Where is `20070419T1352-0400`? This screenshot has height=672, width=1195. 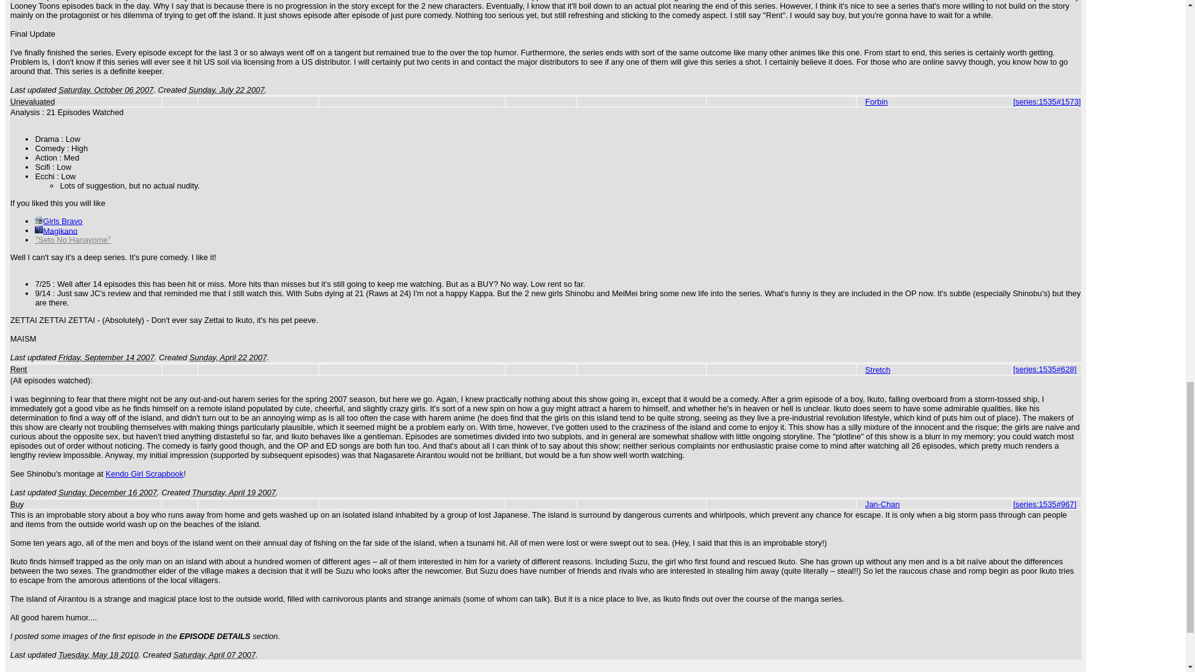 20070419T1352-0400 is located at coordinates (234, 493).